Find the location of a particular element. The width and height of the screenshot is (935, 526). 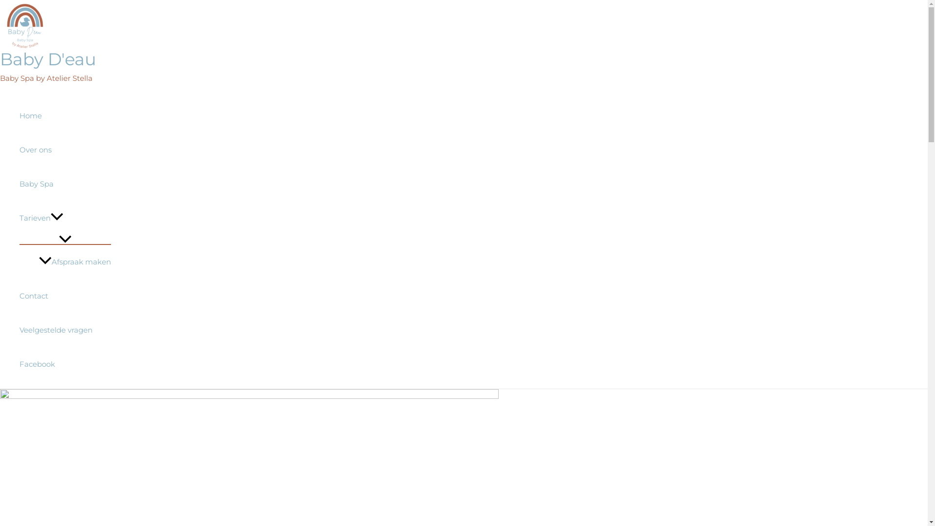

Baby D'eau is located at coordinates (48, 59).